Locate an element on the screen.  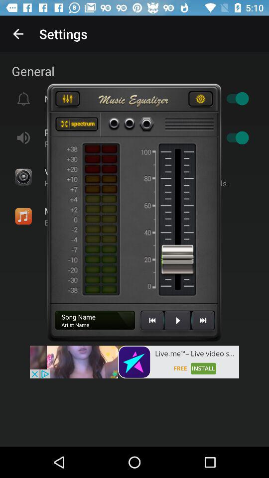
satting is located at coordinates (200, 100).